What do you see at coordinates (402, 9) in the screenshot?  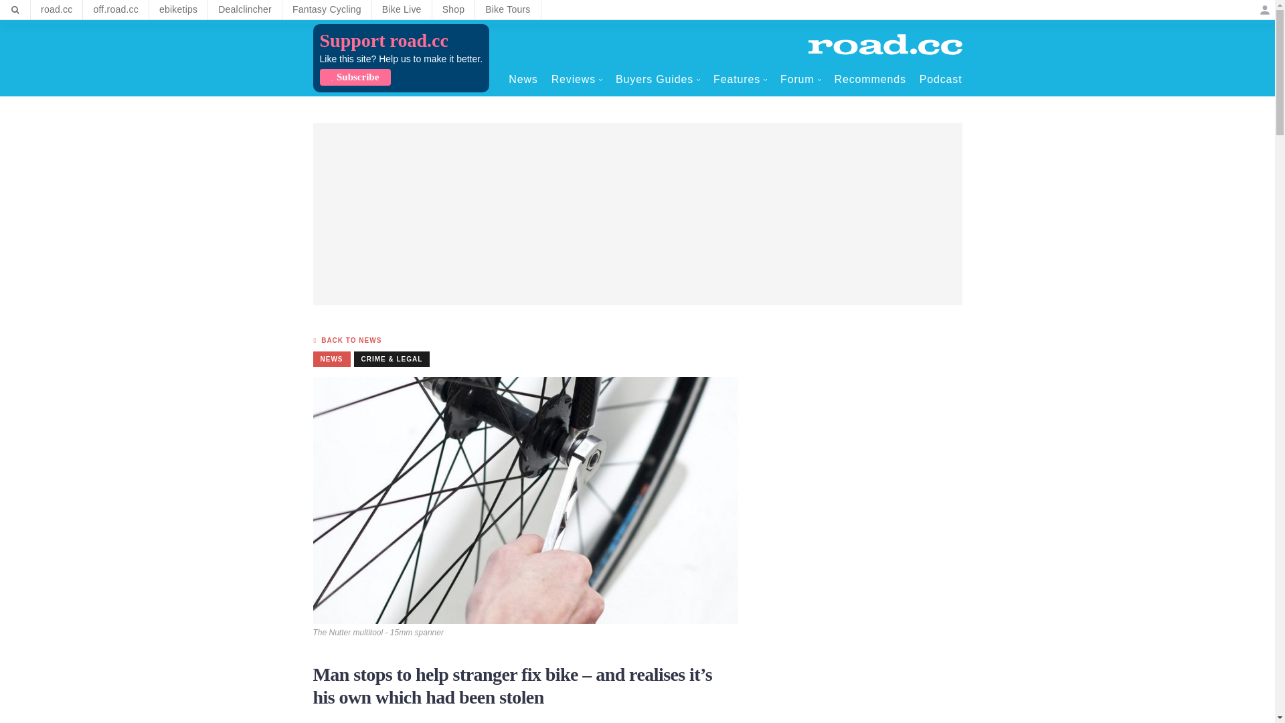 I see `Bike Live` at bounding box center [402, 9].